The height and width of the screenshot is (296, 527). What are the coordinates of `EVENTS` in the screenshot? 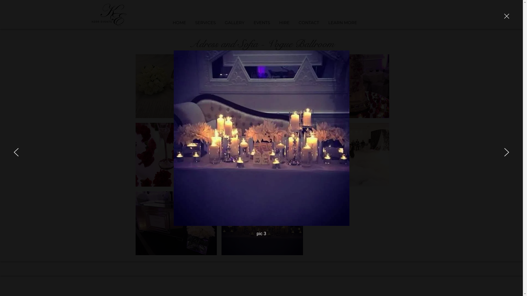 It's located at (262, 22).